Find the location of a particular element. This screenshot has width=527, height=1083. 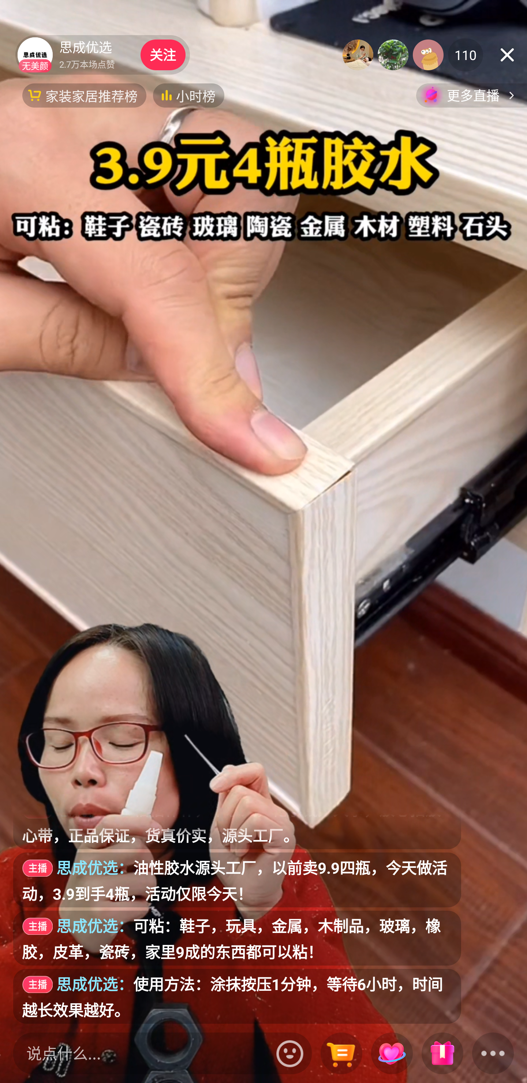

更多面板 按钮 is located at coordinates (493, 1054).